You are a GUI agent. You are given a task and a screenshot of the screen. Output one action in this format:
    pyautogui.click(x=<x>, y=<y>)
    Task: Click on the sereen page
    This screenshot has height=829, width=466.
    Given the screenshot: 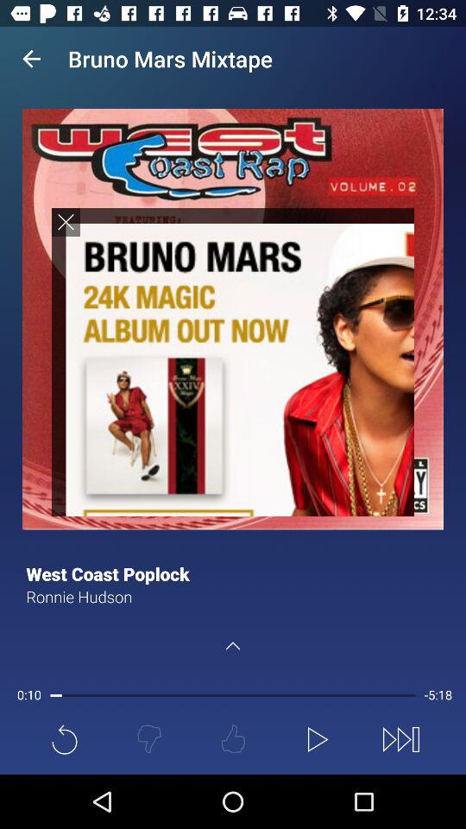 What is the action you would take?
    pyautogui.click(x=233, y=361)
    